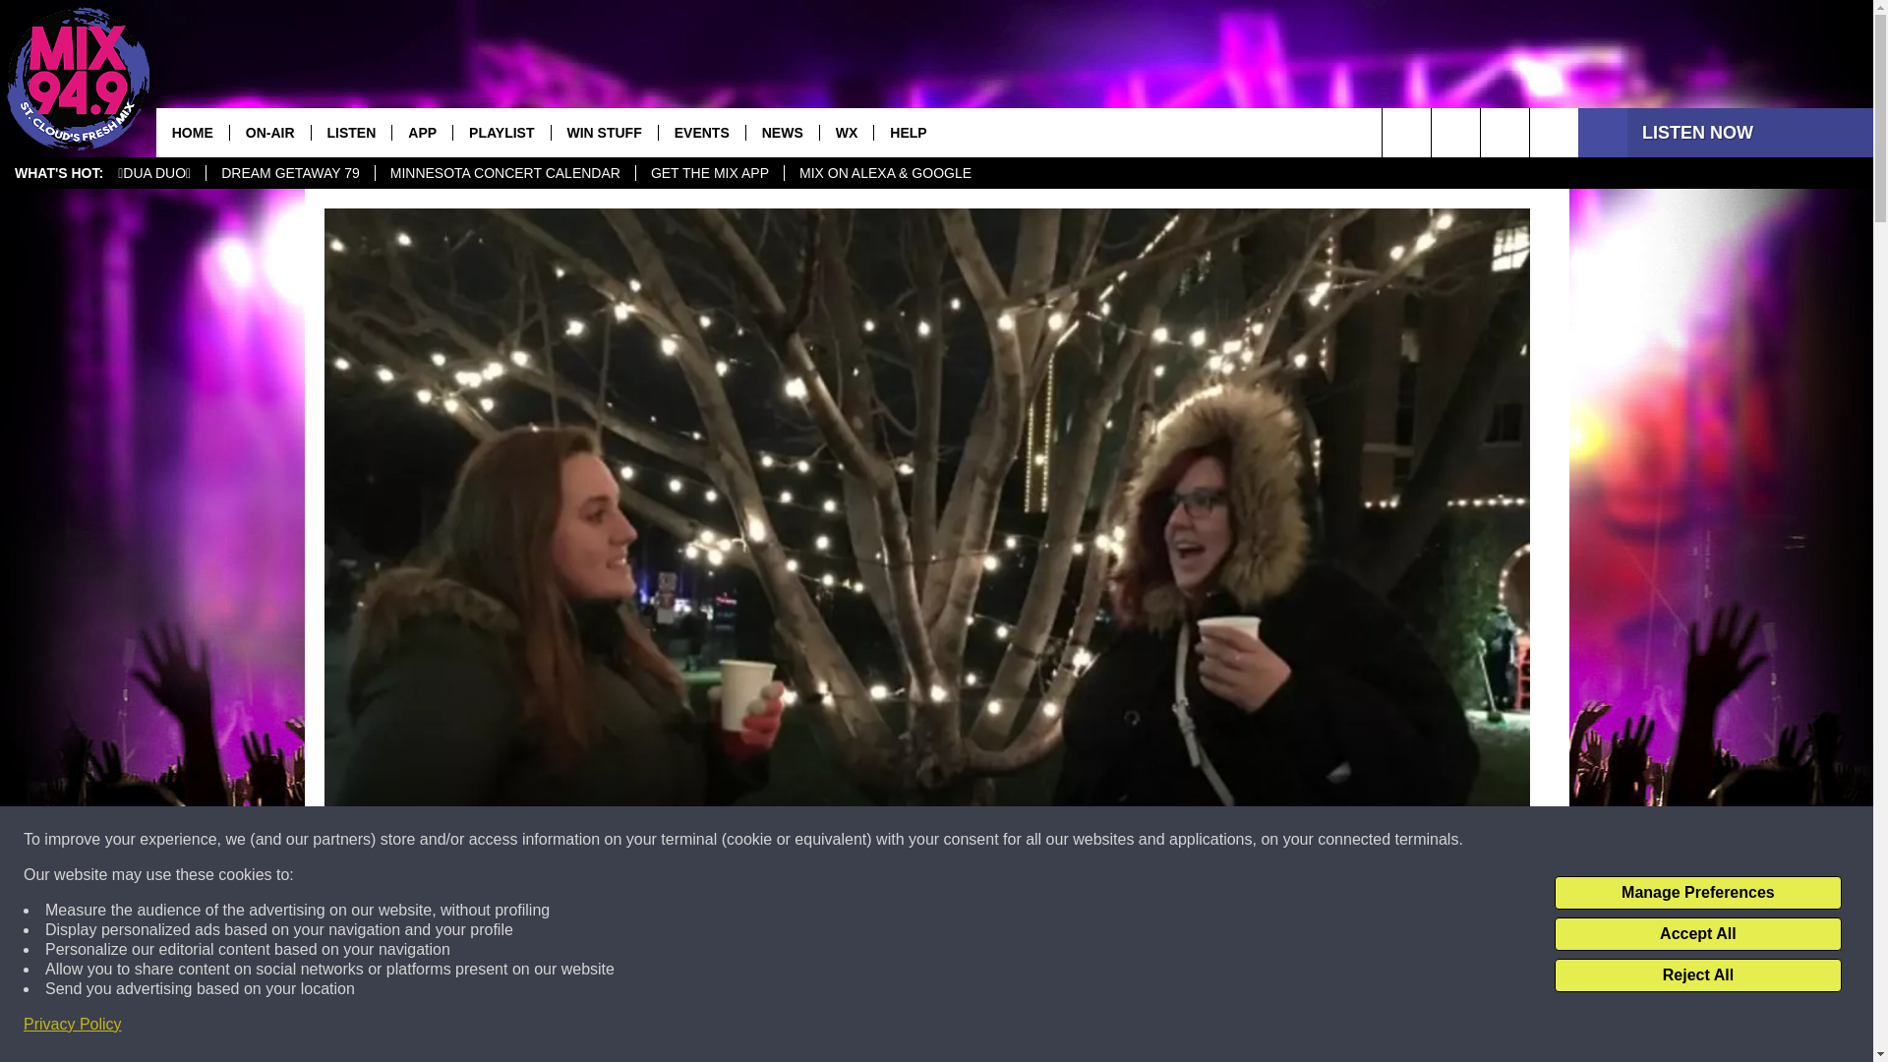 This screenshot has height=1062, width=1888. What do you see at coordinates (289, 173) in the screenshot?
I see `DREAM GETAWAY 79` at bounding box center [289, 173].